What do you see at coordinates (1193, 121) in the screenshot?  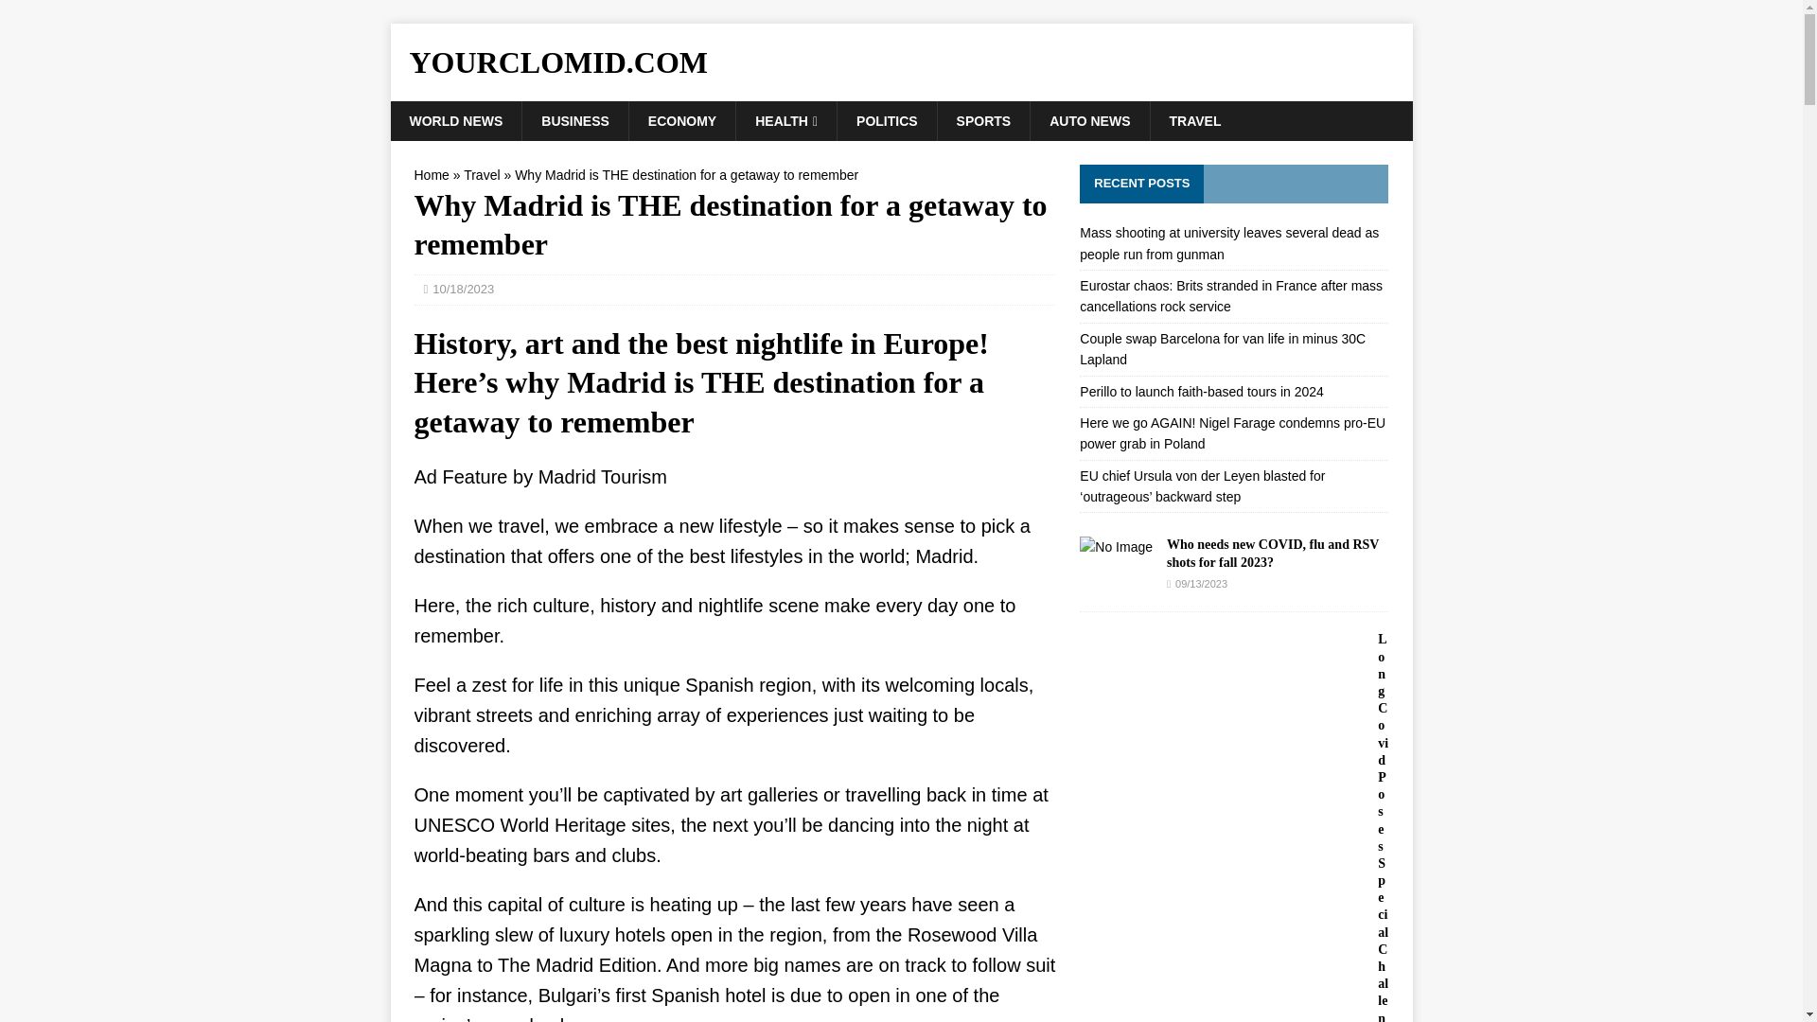 I see `TRAVEL` at bounding box center [1193, 121].